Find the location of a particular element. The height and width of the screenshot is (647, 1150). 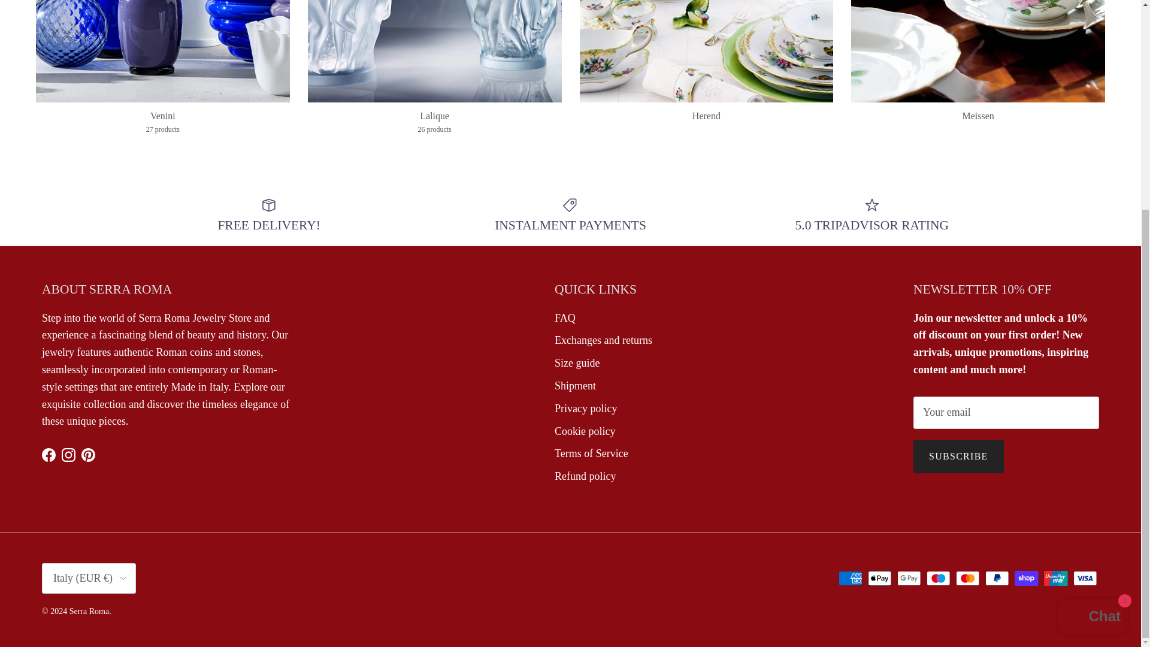

Serra Roma on Facebook is located at coordinates (48, 455).